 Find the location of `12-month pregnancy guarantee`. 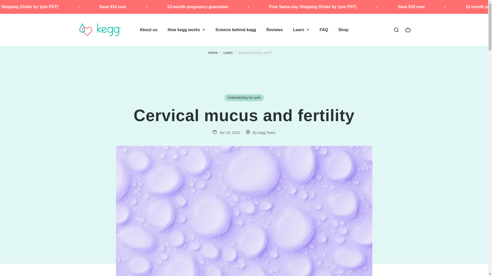

12-month pregnancy guarantee is located at coordinates (265, 7).